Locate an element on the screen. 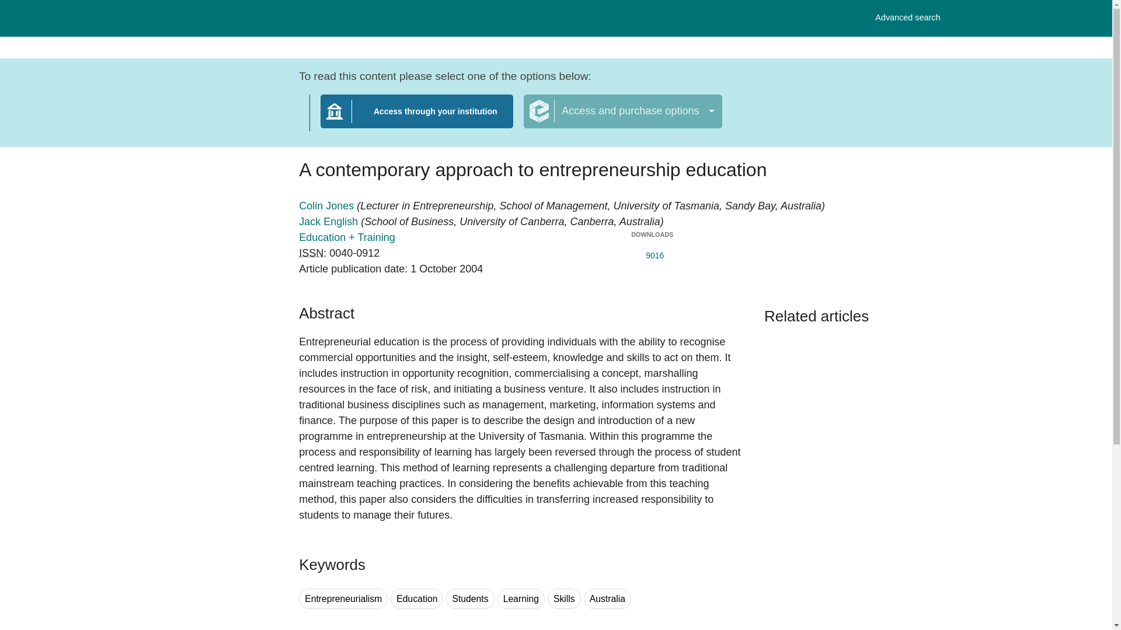  Search for keyword Learning is located at coordinates (521, 598).